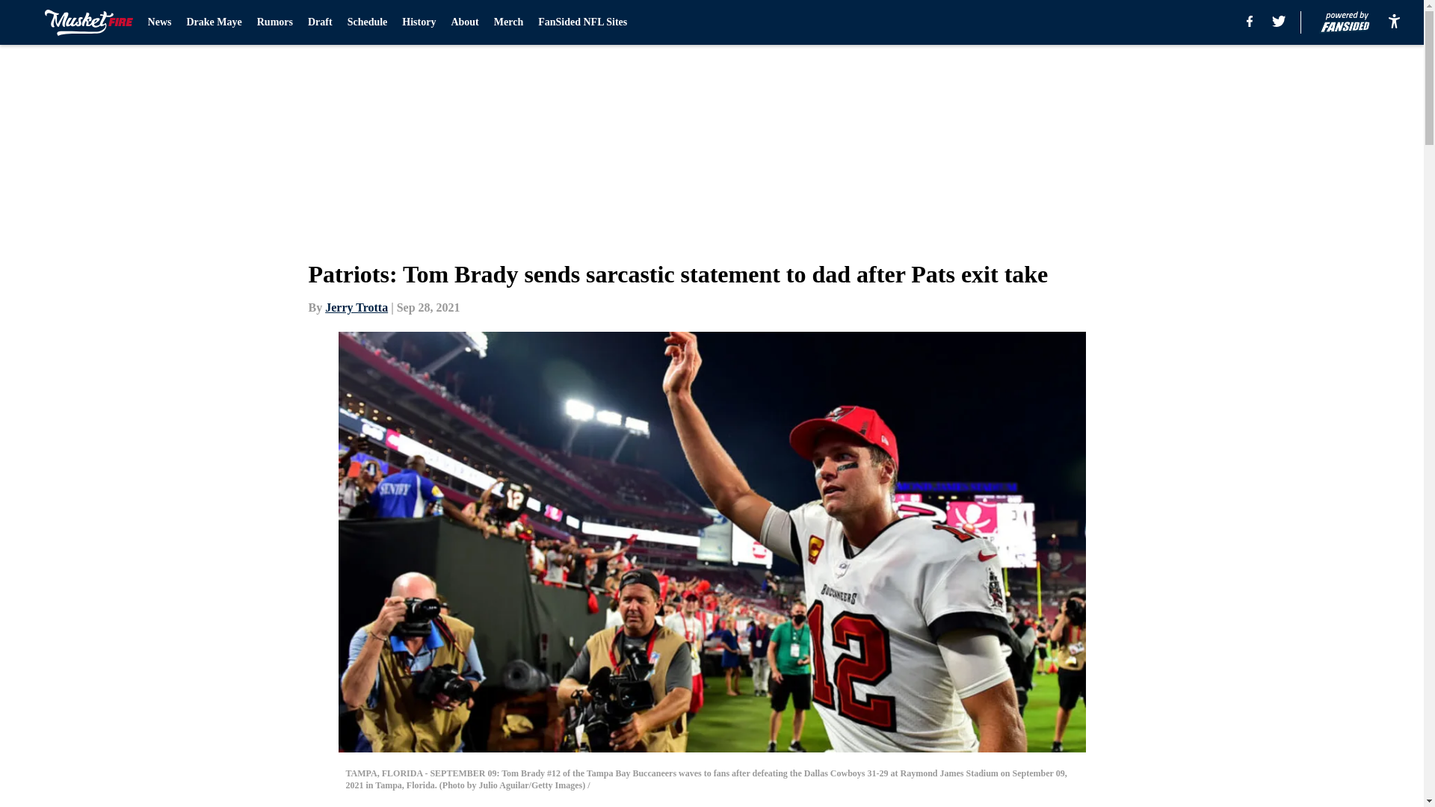 The height and width of the screenshot is (807, 1435). Describe the element at coordinates (274, 22) in the screenshot. I see `Rumors` at that location.